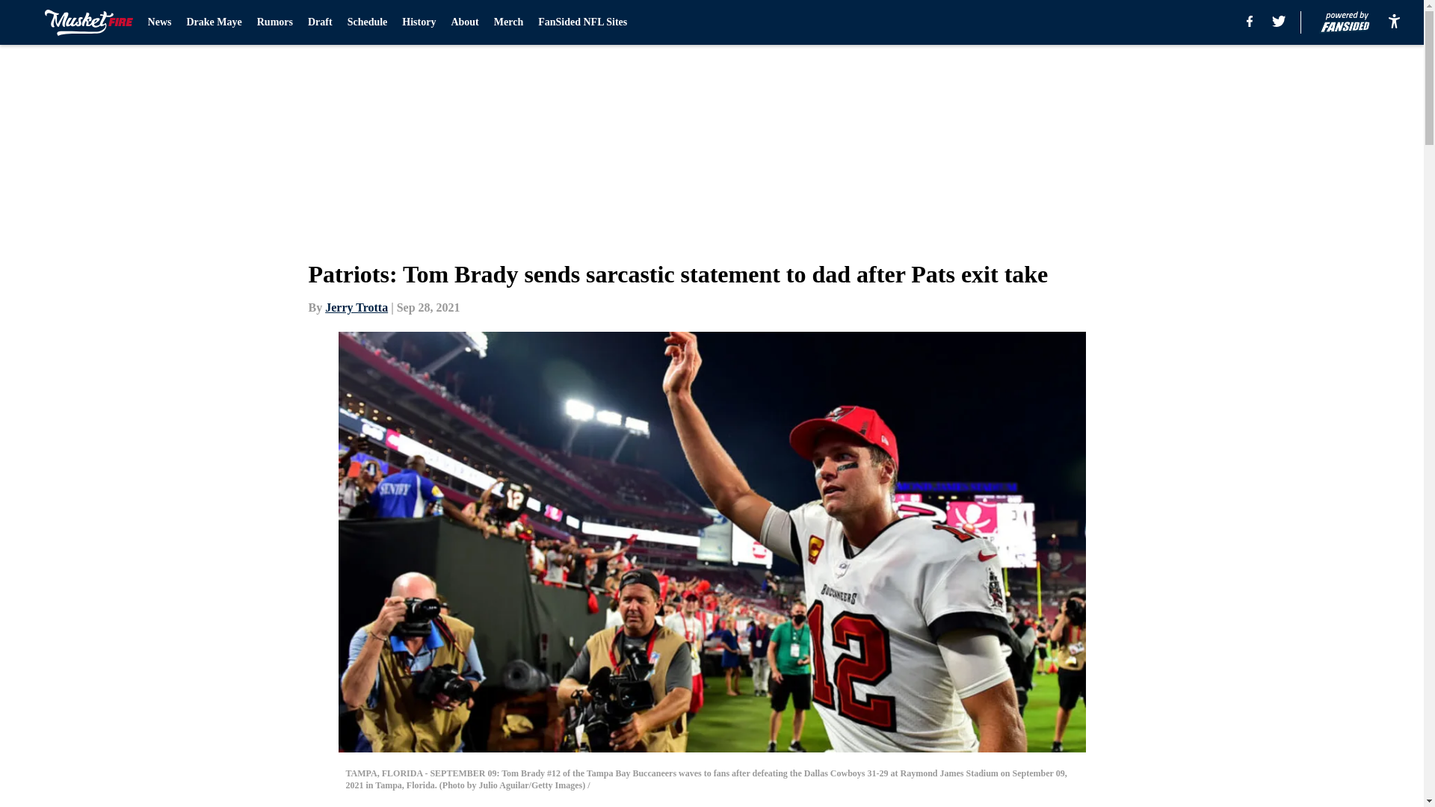 The height and width of the screenshot is (807, 1435). Describe the element at coordinates (274, 22) in the screenshot. I see `Rumors` at that location.